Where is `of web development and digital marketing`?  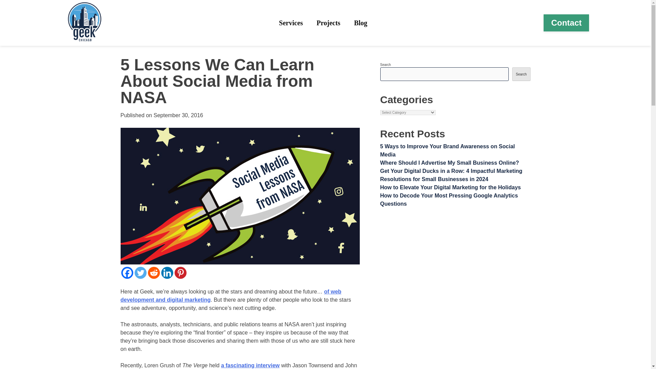
of web development and digital marketing is located at coordinates (230, 295).